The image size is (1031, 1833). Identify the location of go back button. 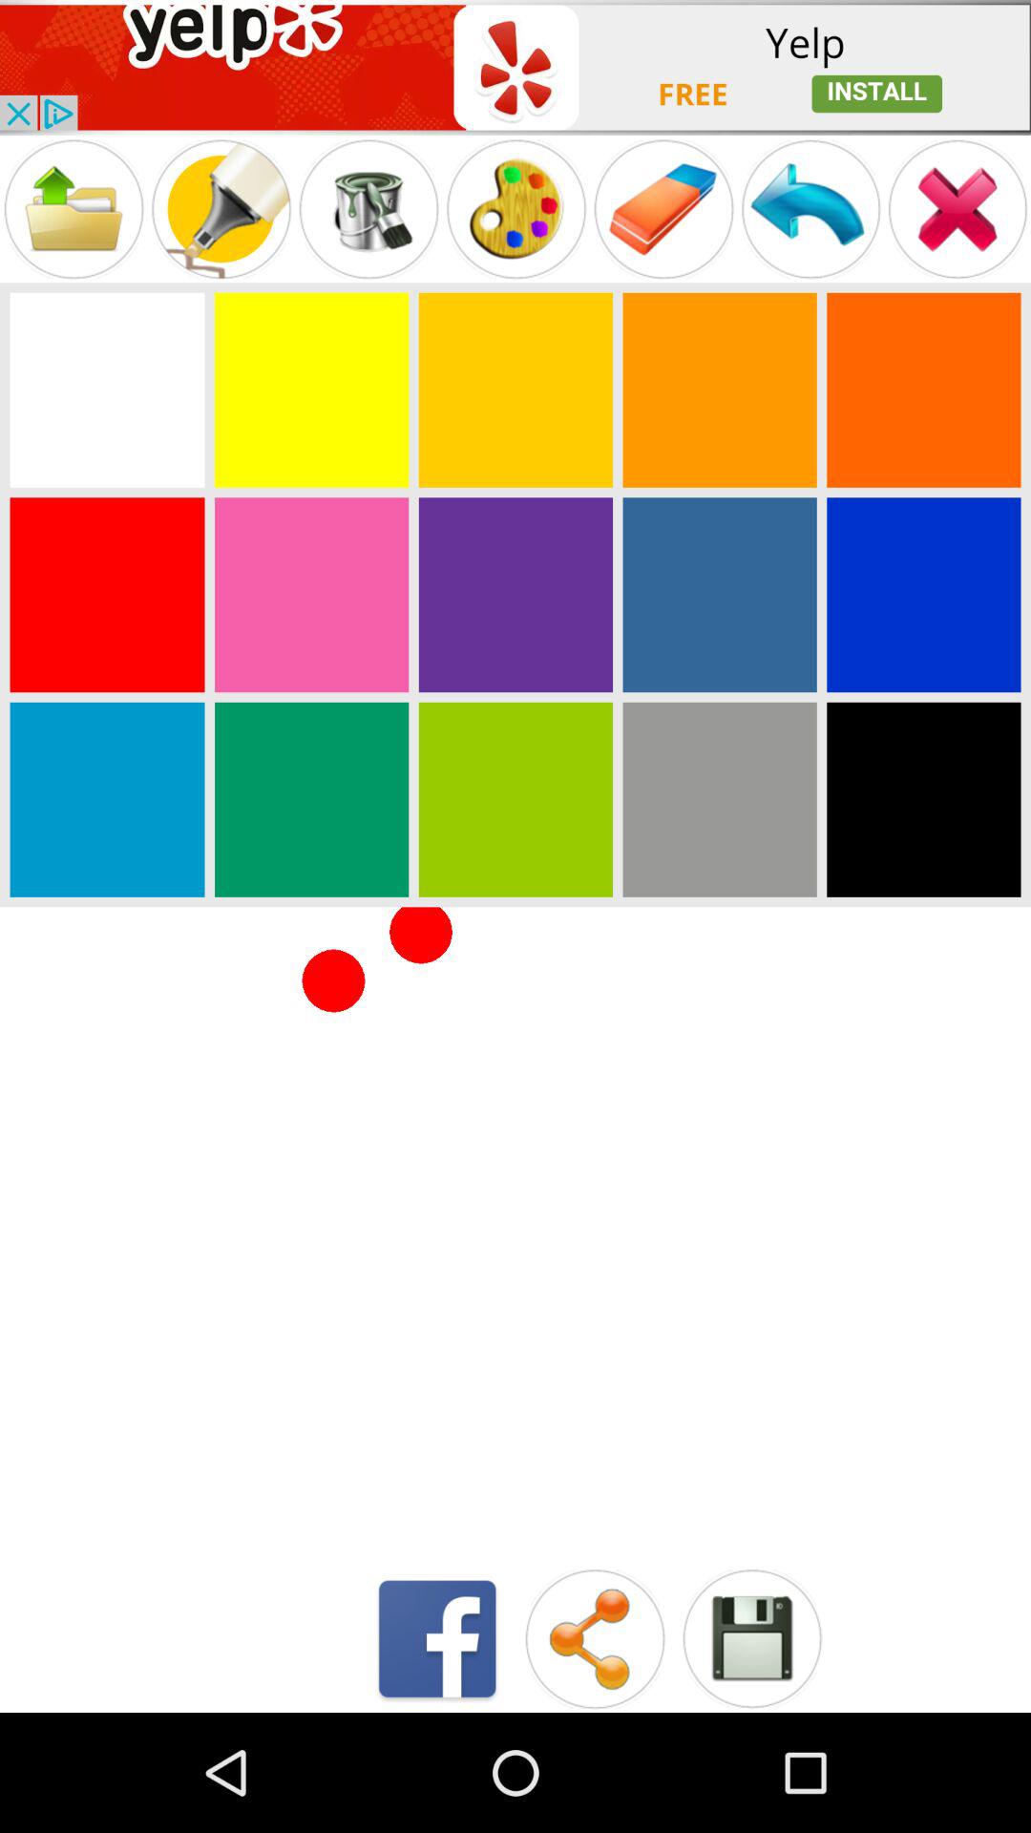
(810, 208).